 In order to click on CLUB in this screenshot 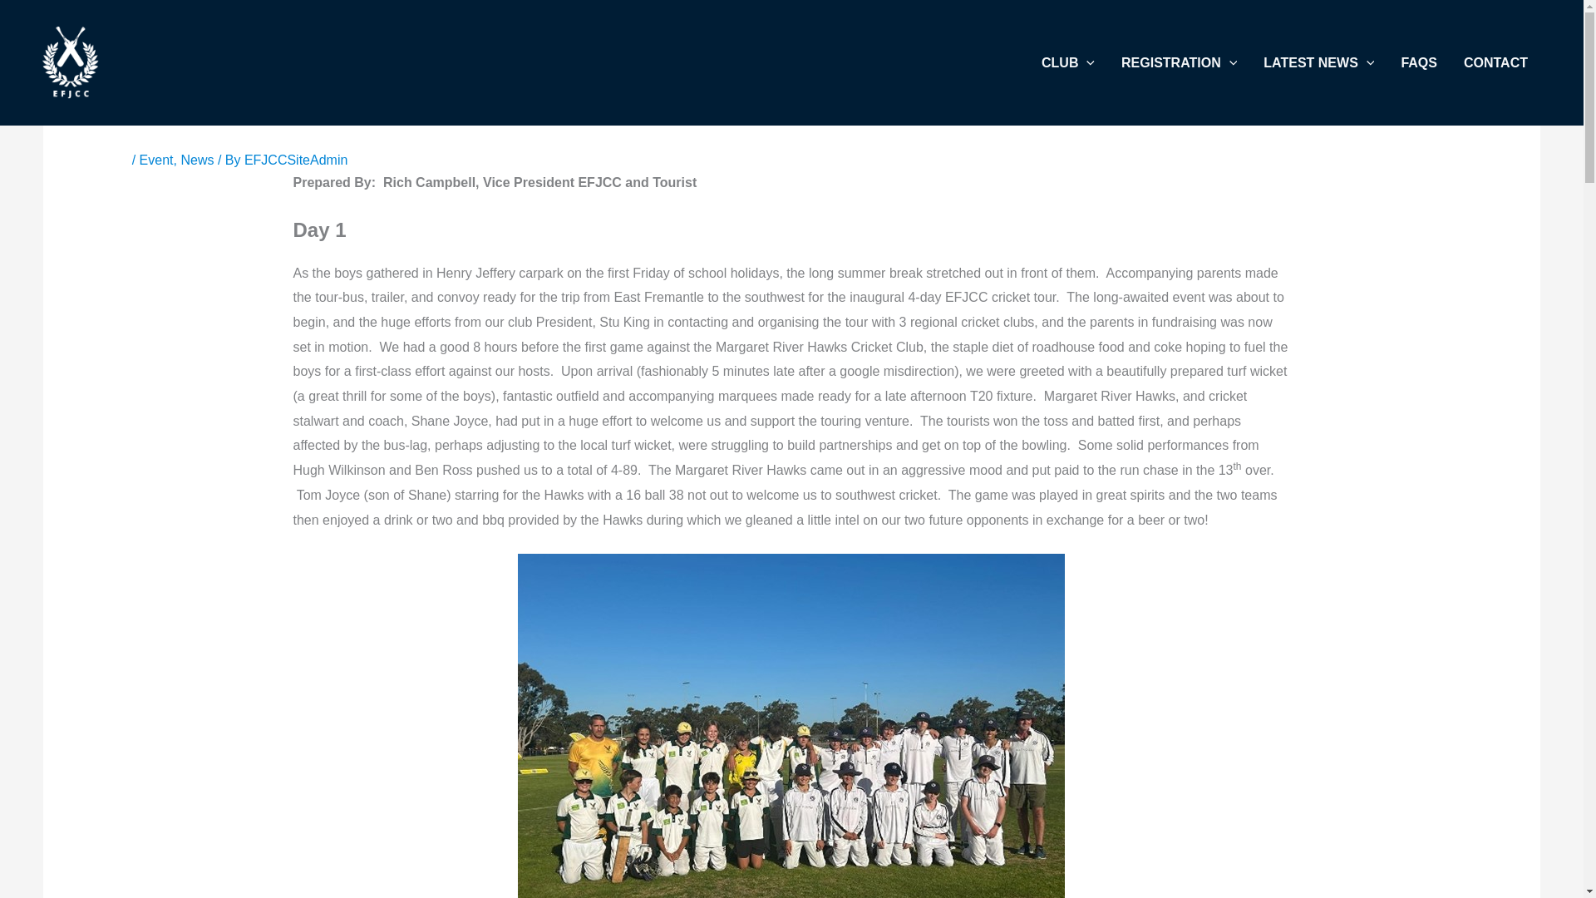, I will do `click(1067, 63)`.